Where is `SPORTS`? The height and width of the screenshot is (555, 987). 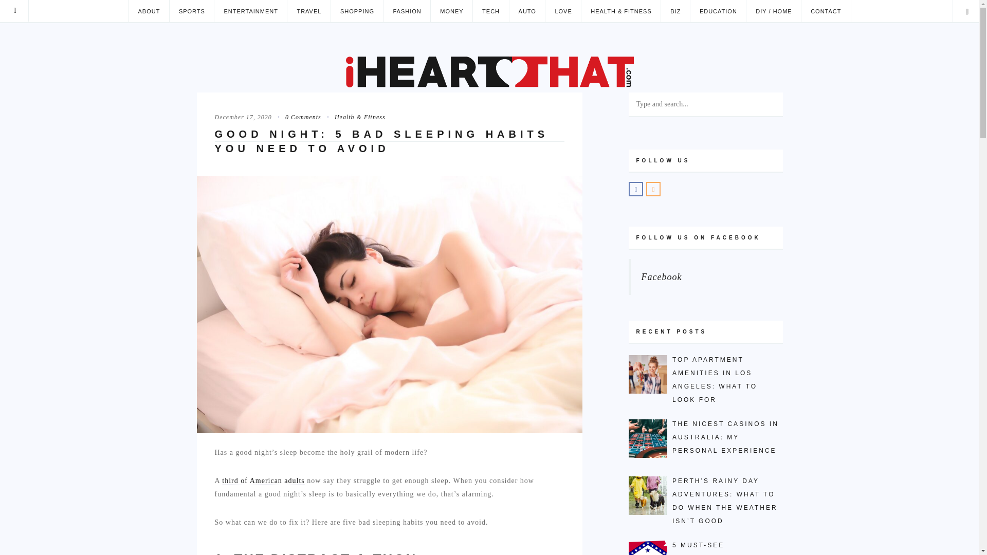 SPORTS is located at coordinates (191, 11).